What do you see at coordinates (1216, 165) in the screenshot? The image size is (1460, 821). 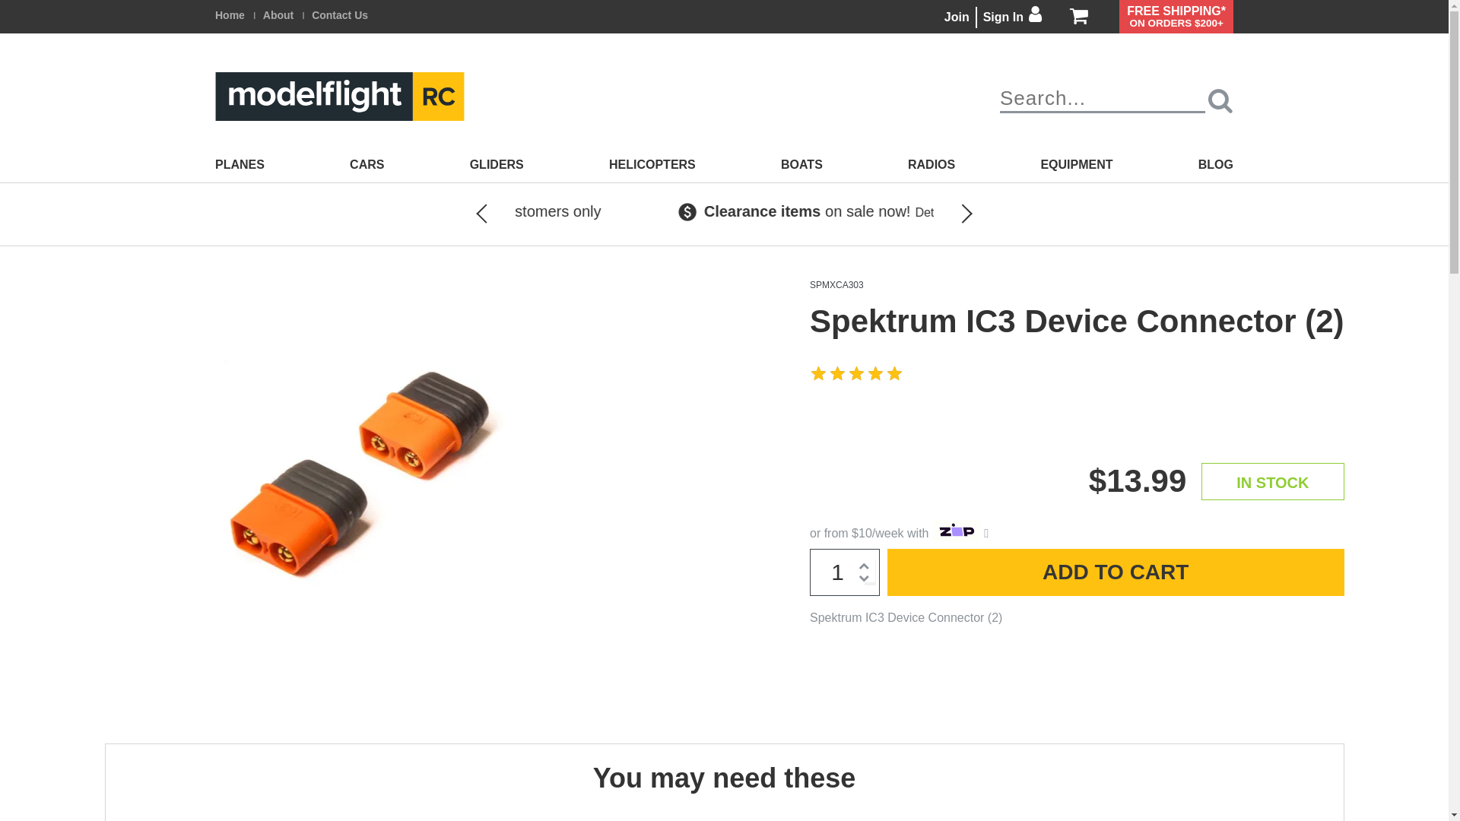 I see `BLOG` at bounding box center [1216, 165].